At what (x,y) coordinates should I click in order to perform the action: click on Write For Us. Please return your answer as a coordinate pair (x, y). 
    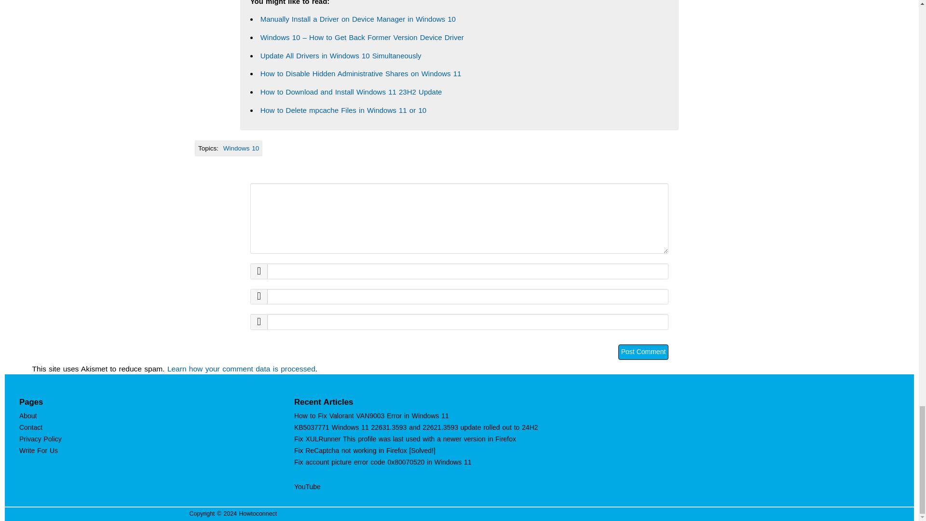
    Looking at the image, I should click on (39, 450).